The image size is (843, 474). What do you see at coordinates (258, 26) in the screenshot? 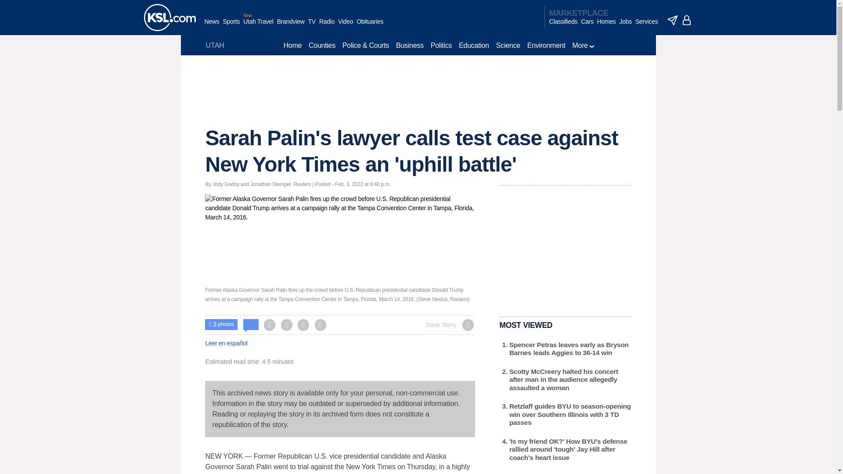
I see `Utah Travel` at bounding box center [258, 26].